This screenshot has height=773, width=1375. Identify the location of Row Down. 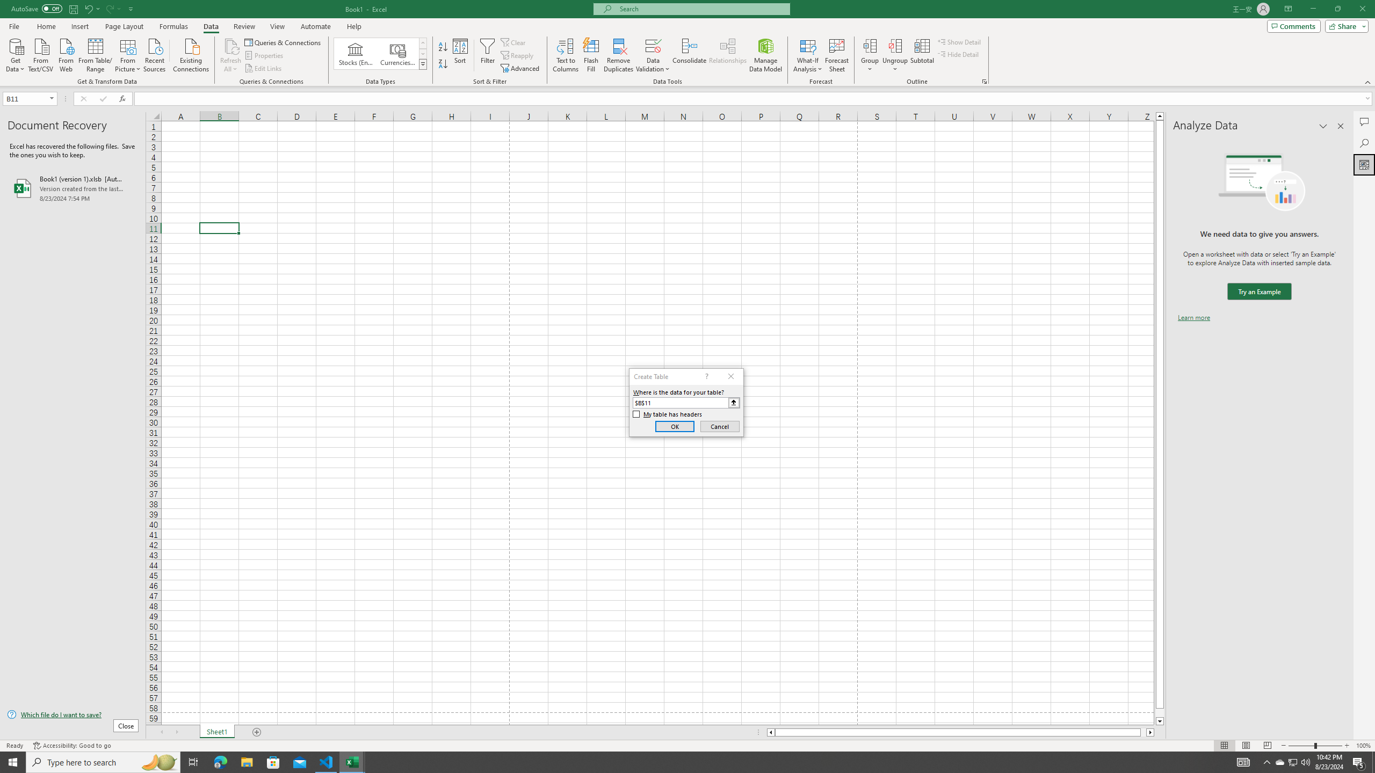
(423, 54).